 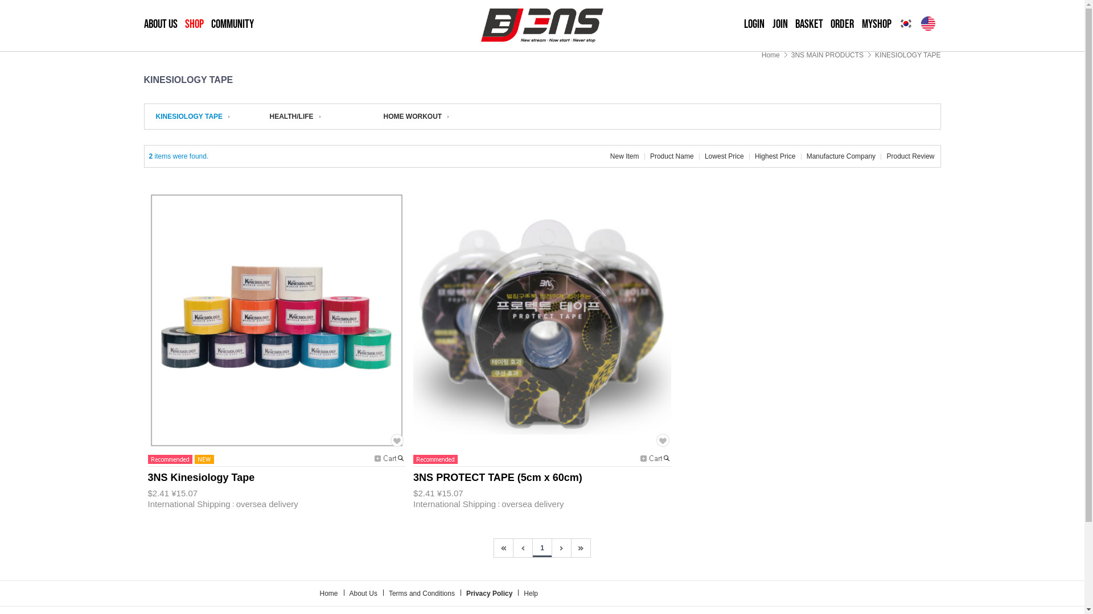 I want to click on Product Name, so click(x=672, y=156).